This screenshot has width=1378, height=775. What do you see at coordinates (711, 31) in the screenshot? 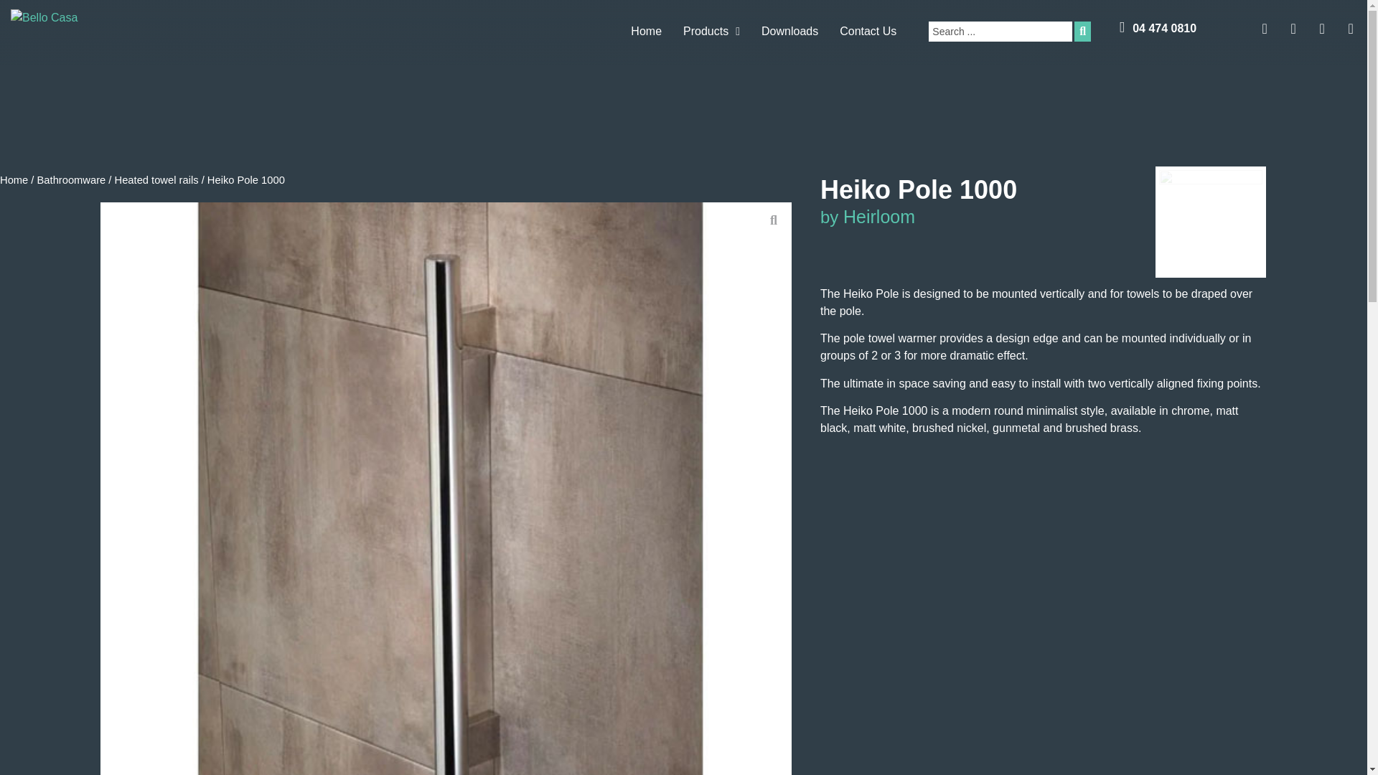
I see `Products` at bounding box center [711, 31].